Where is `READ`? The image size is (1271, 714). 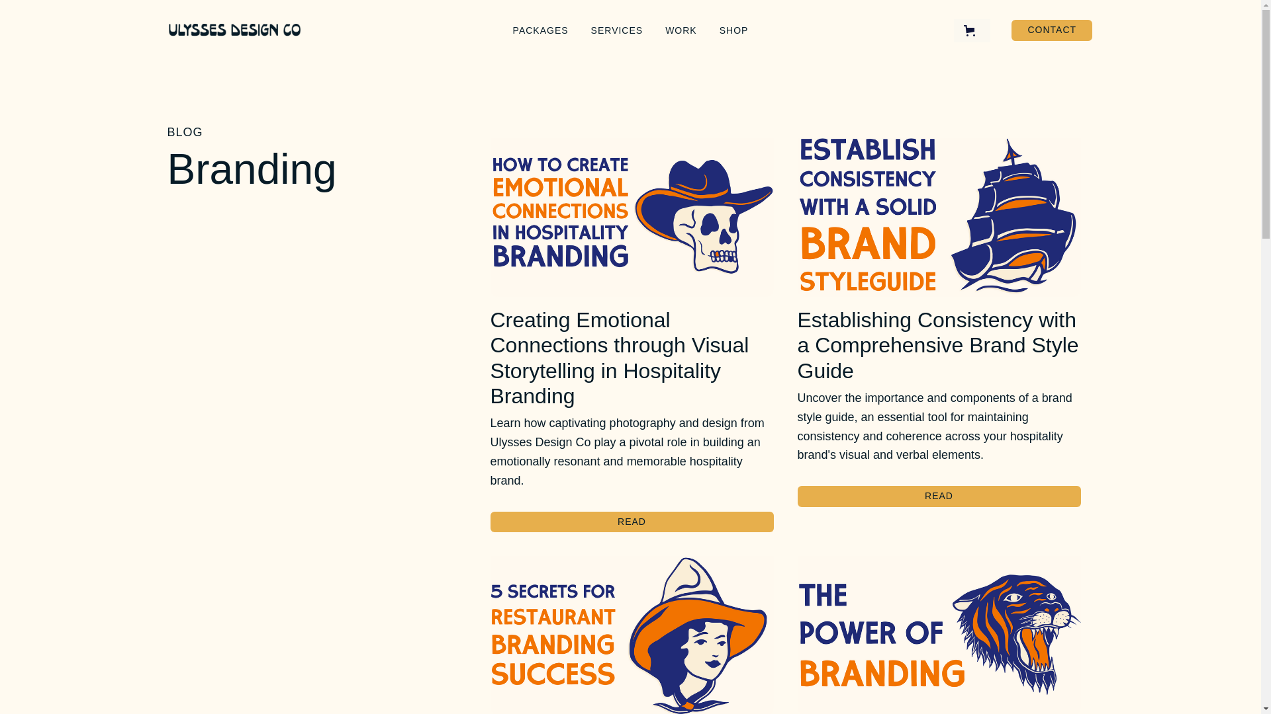
READ is located at coordinates (1051, 30).